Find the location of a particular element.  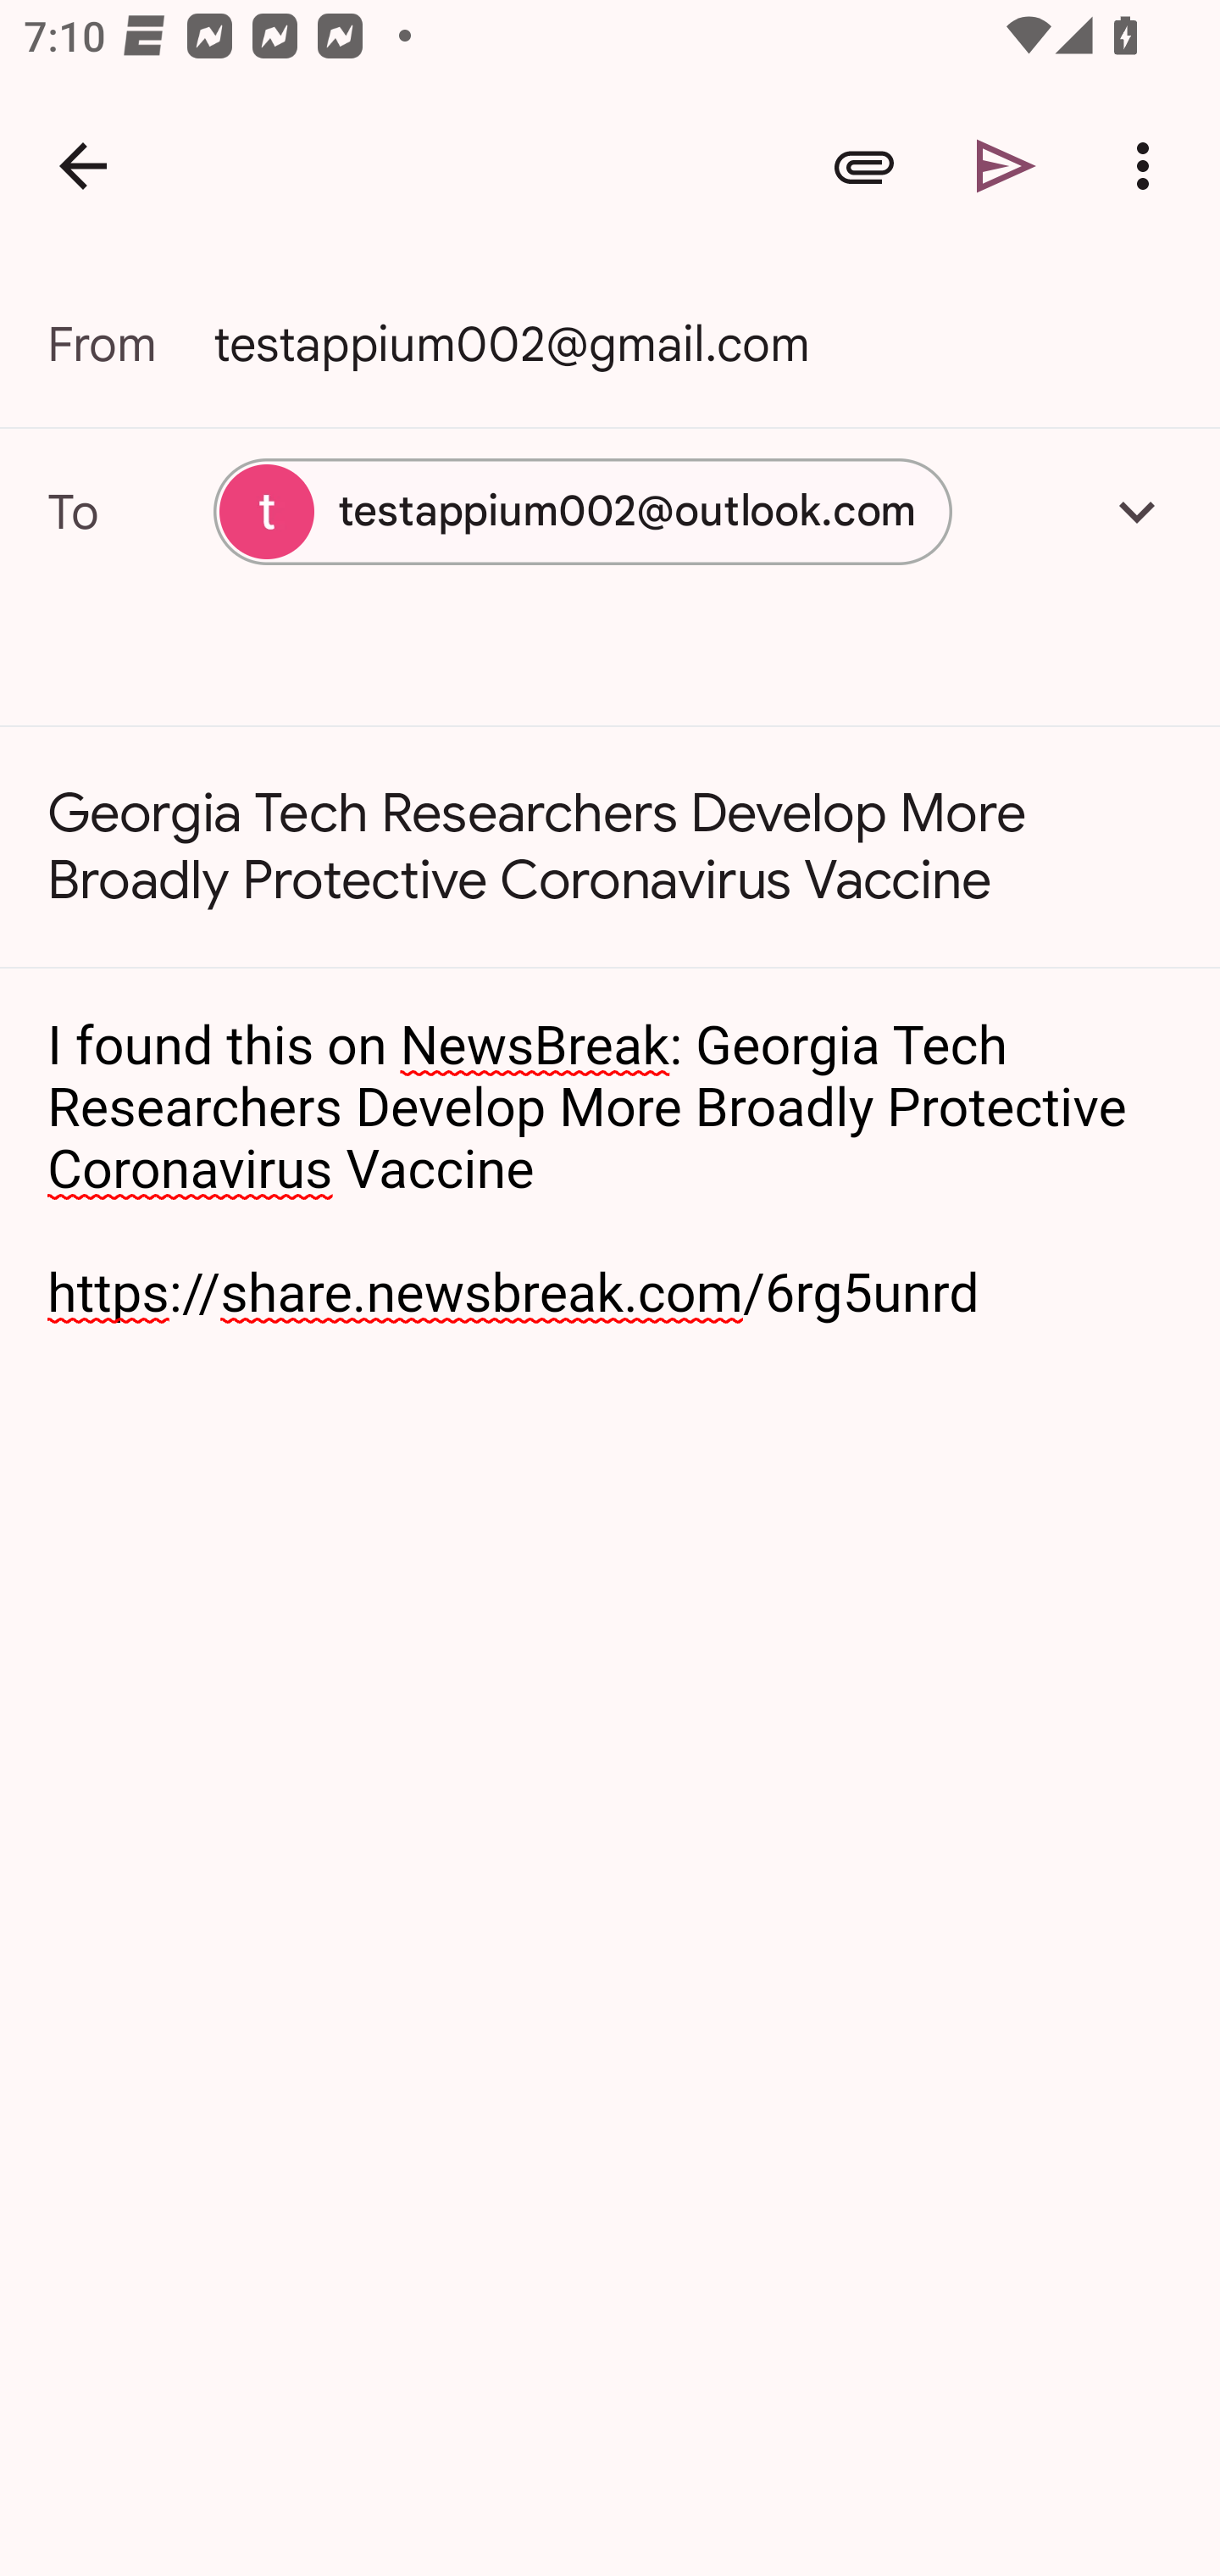

Attach file is located at coordinates (864, 166).